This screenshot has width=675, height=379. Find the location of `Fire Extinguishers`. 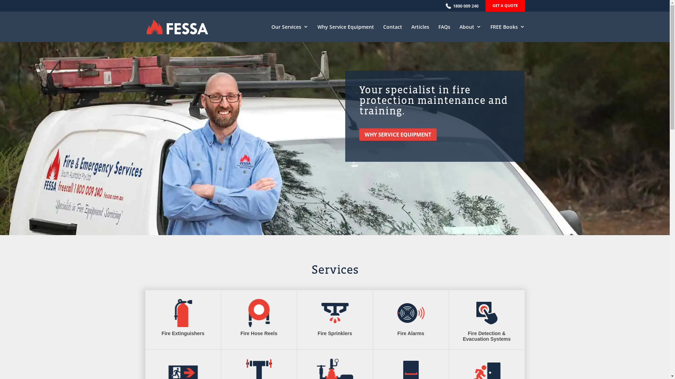

Fire Extinguishers is located at coordinates (183, 333).